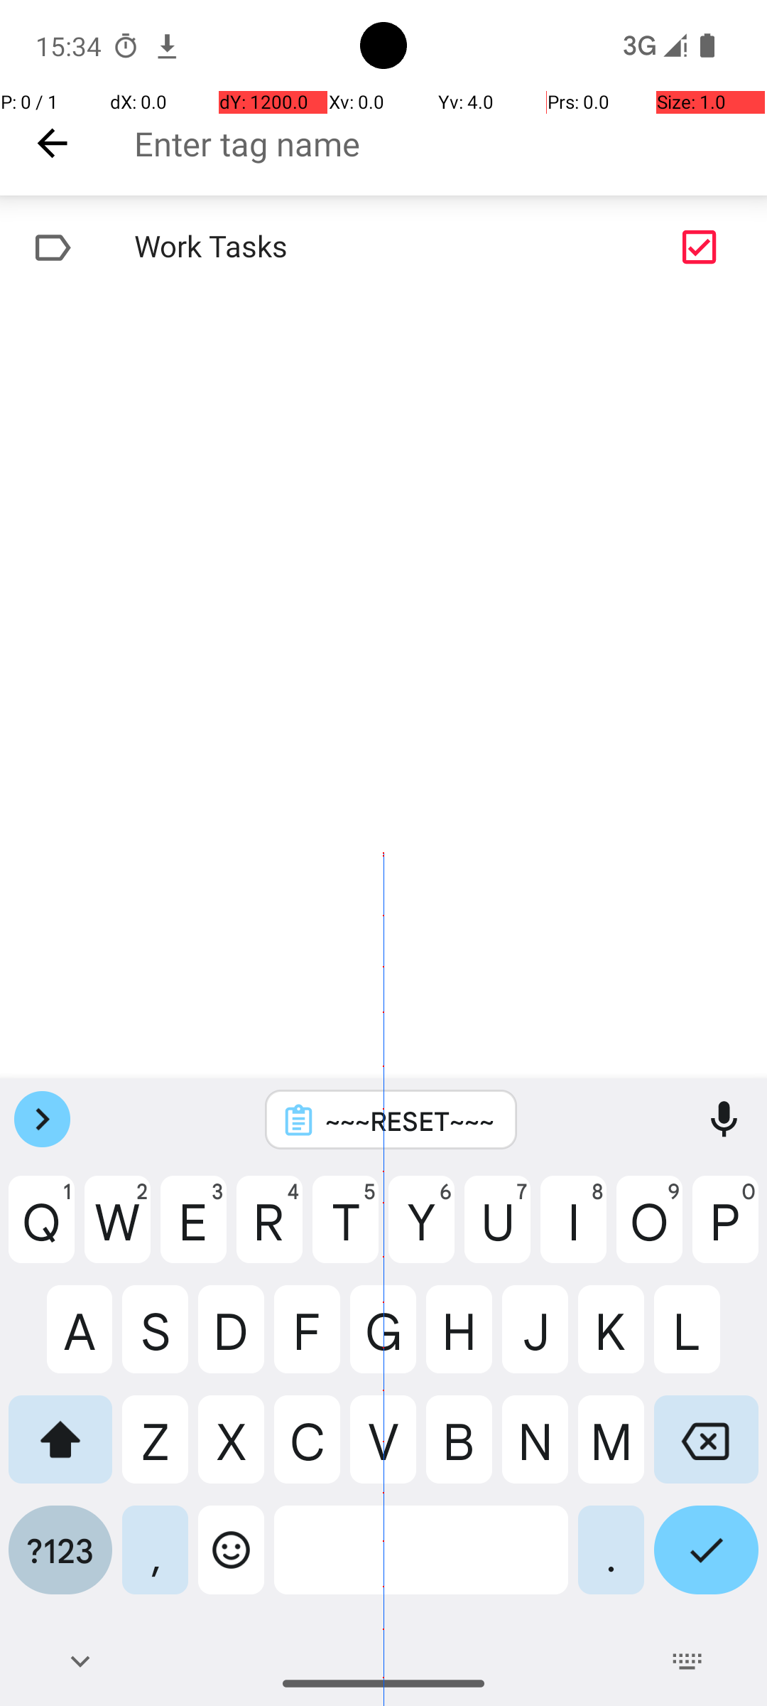 This screenshot has height=1706, width=767. What do you see at coordinates (450, 144) in the screenshot?
I see `Enter tag name` at bounding box center [450, 144].